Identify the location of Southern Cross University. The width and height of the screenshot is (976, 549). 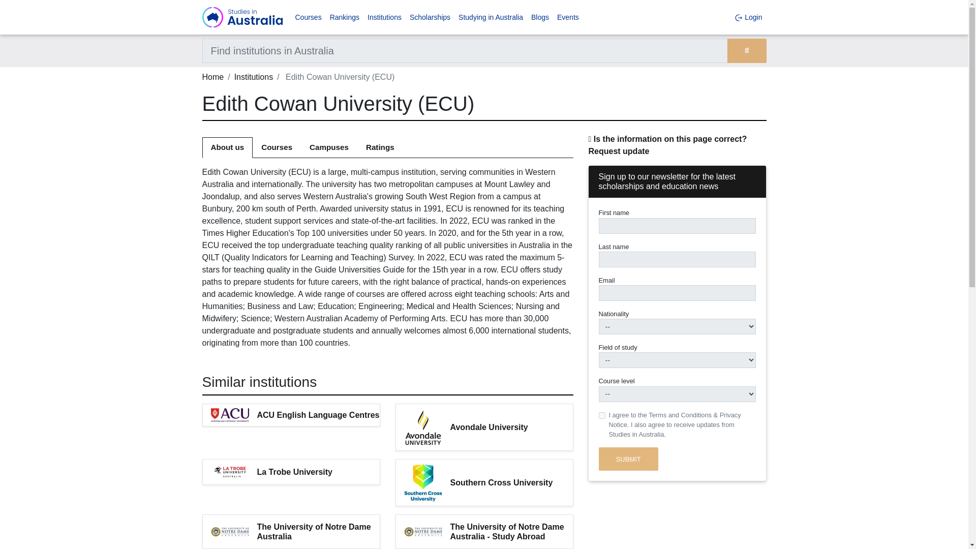
(511, 482).